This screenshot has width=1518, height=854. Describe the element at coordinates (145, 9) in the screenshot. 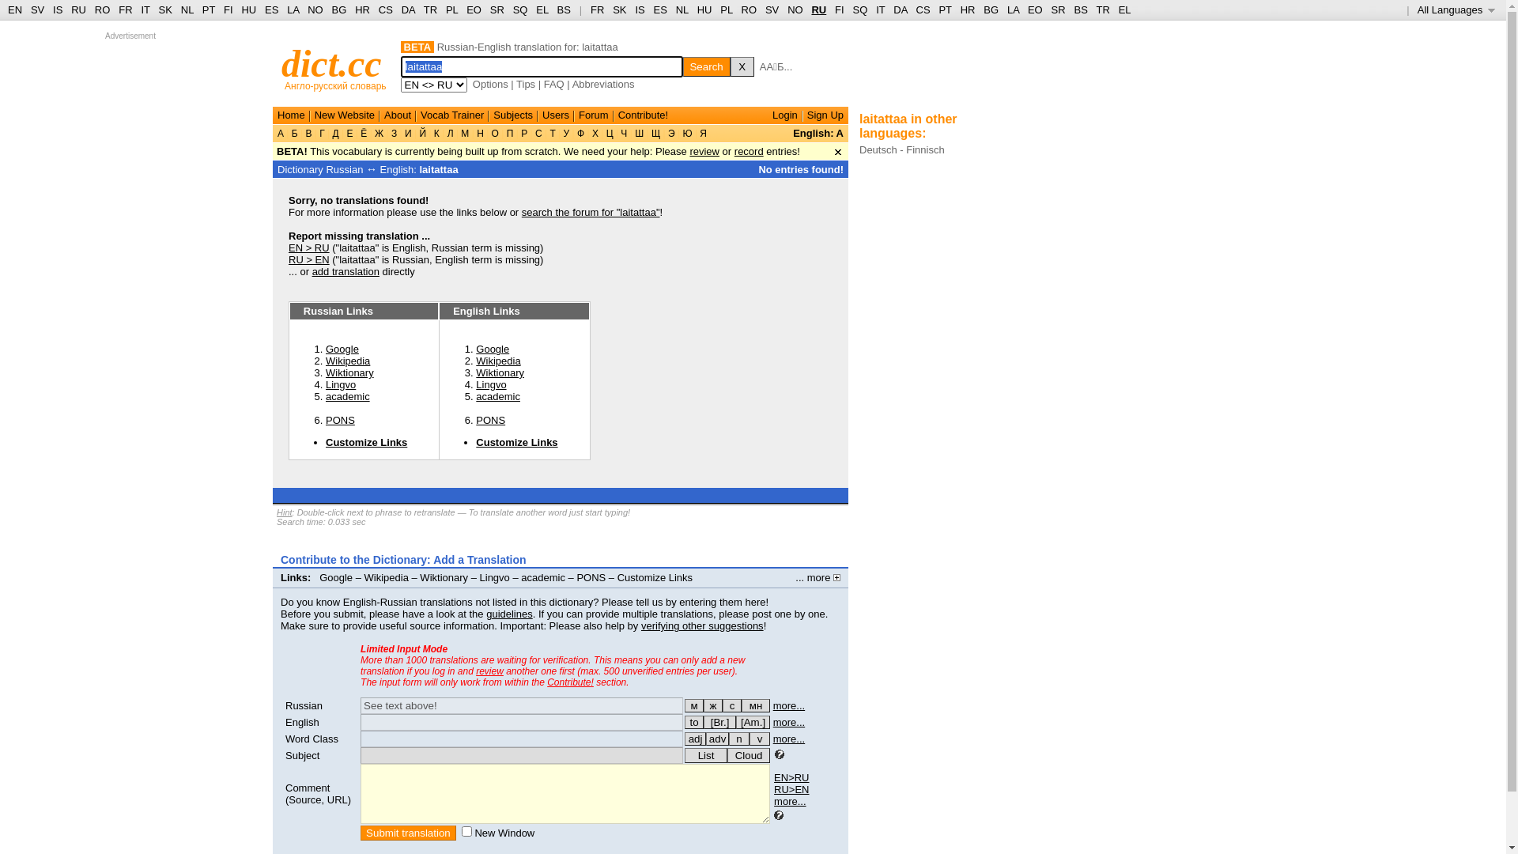

I see `IT` at that location.